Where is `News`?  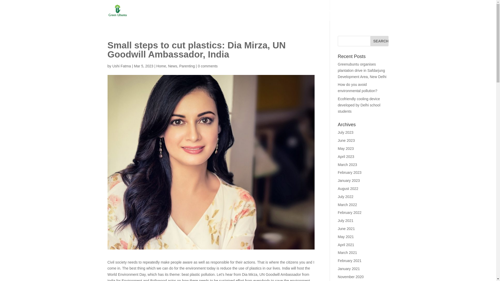
News is located at coordinates (172, 66).